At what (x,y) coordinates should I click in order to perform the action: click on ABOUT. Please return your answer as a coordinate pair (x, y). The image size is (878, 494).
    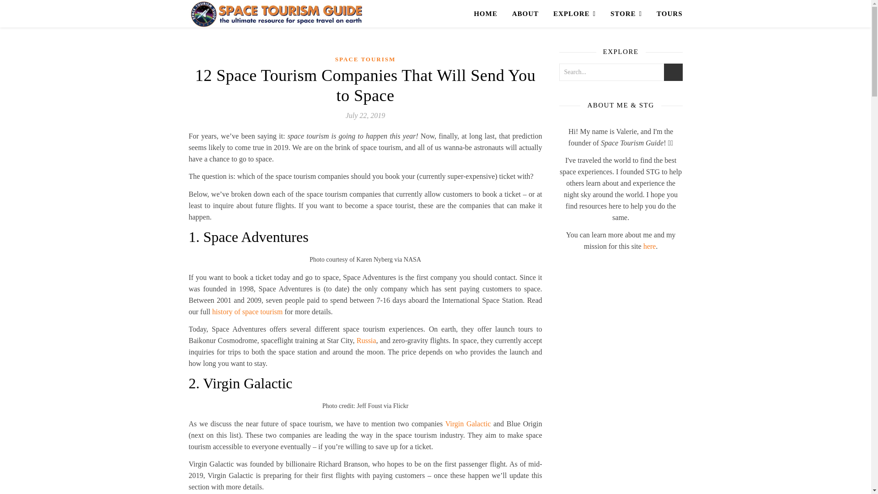
    Looking at the image, I should click on (525, 14).